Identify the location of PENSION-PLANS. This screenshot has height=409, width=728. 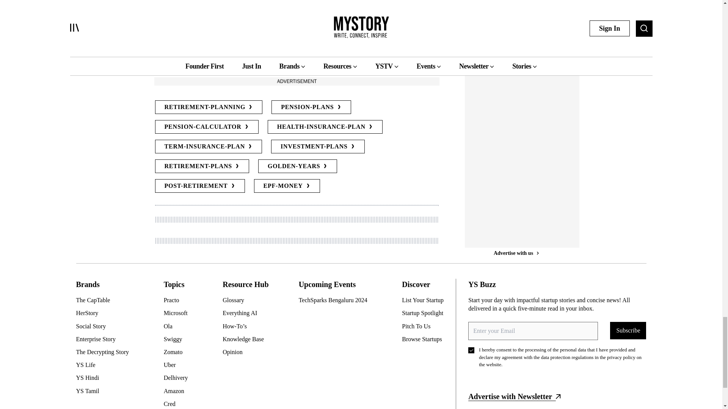
(311, 107).